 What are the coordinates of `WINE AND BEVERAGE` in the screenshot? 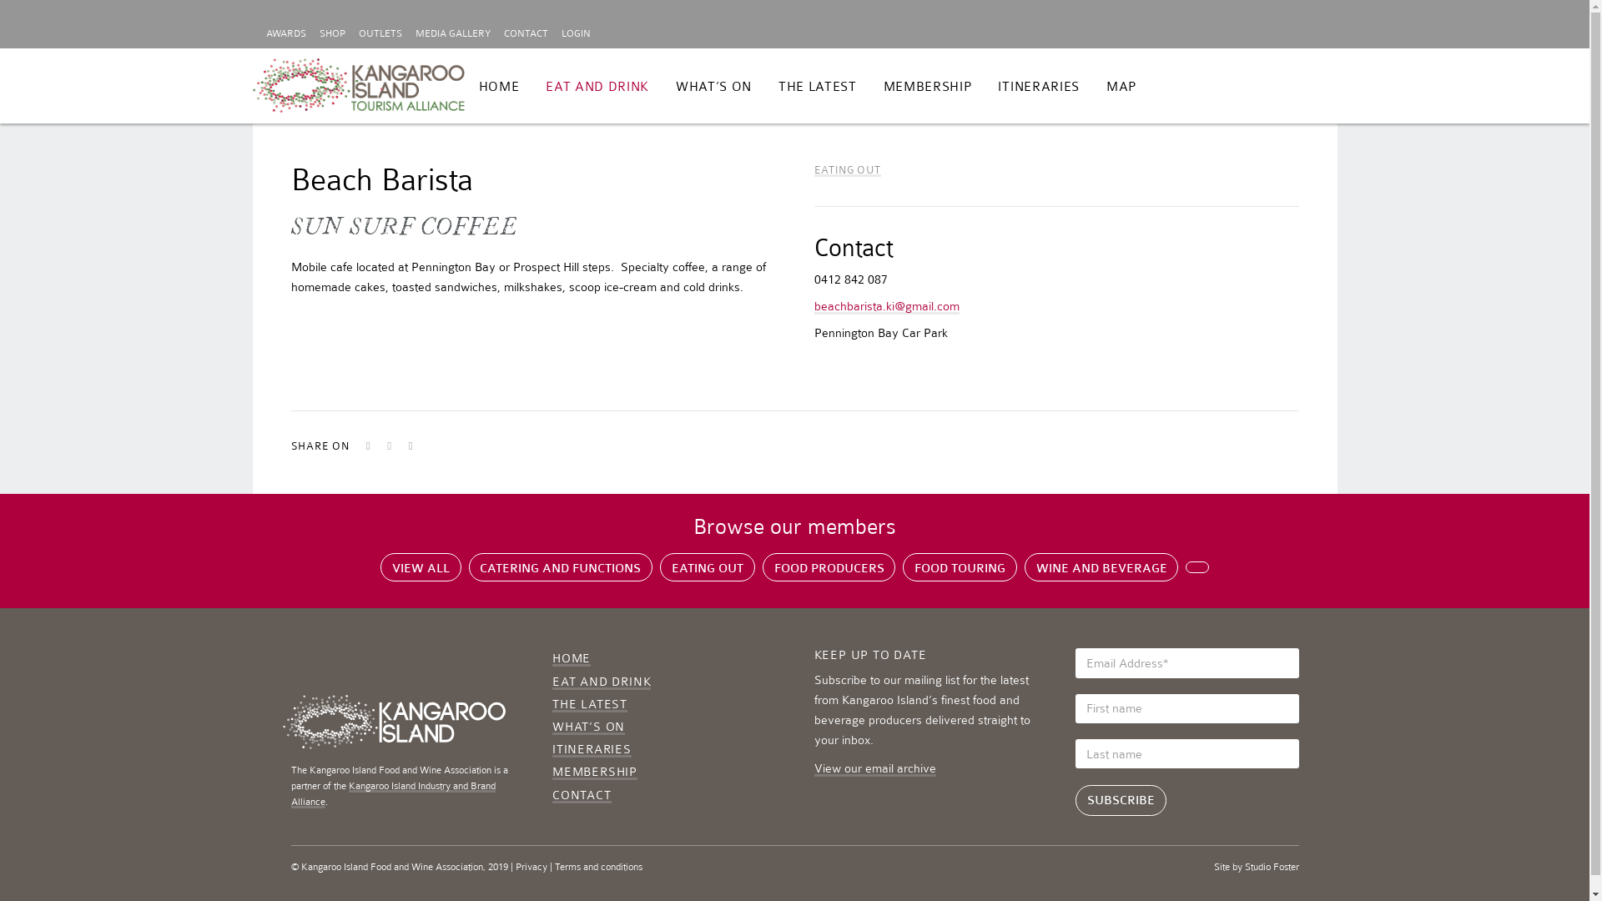 It's located at (1101, 567).